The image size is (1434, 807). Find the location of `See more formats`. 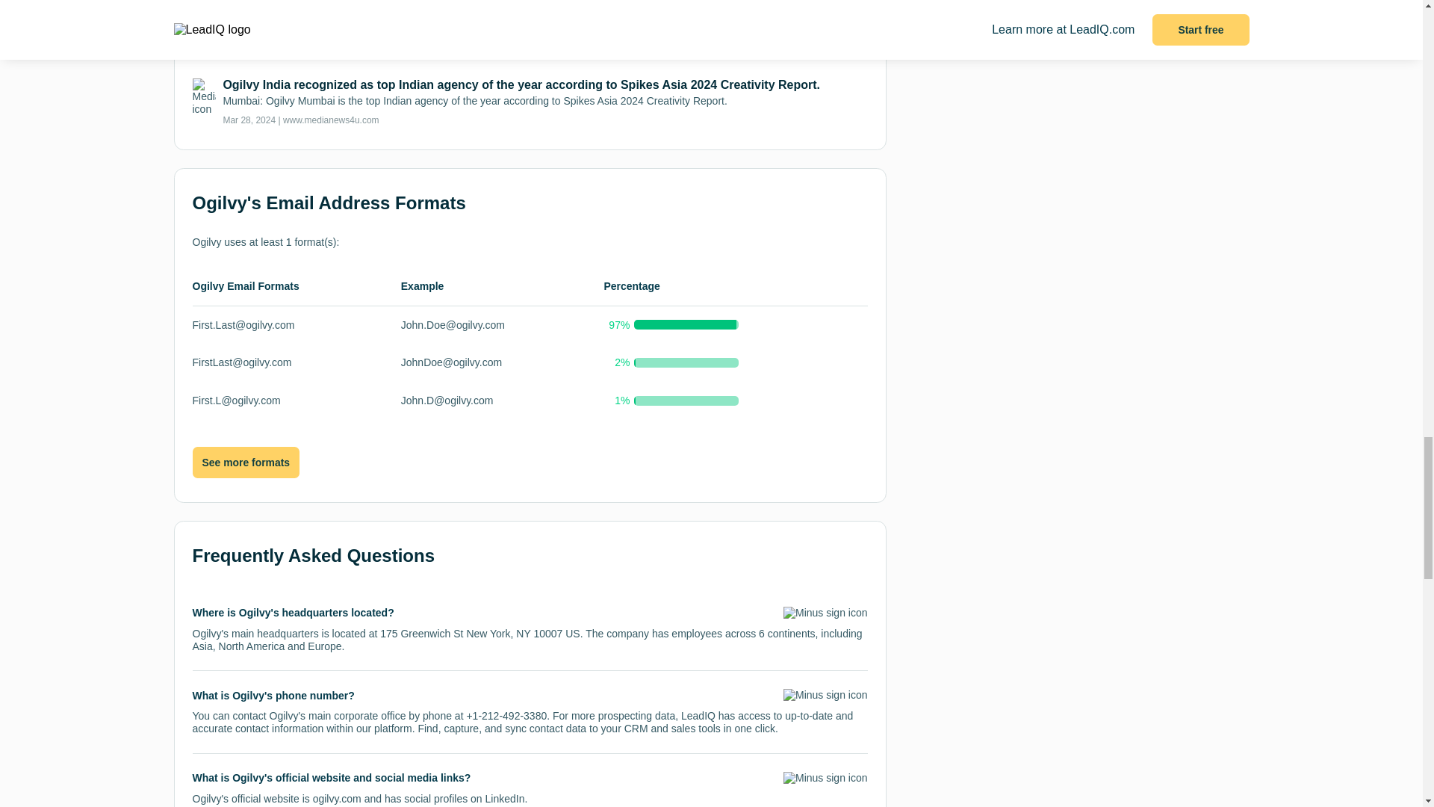

See more formats is located at coordinates (246, 463).